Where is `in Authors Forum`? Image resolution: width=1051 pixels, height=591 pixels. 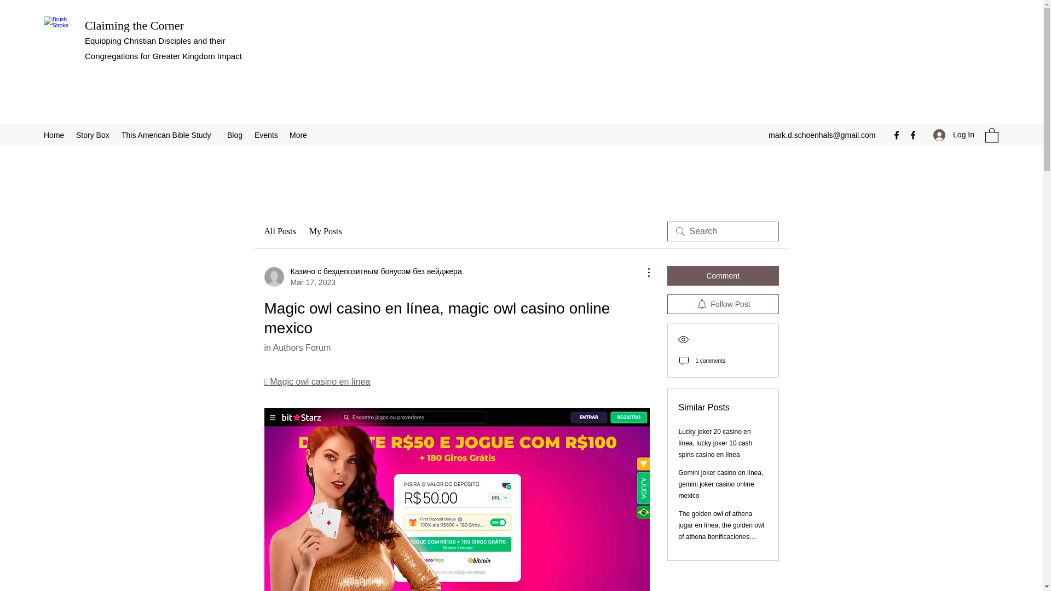
in Authors Forum is located at coordinates (297, 347).